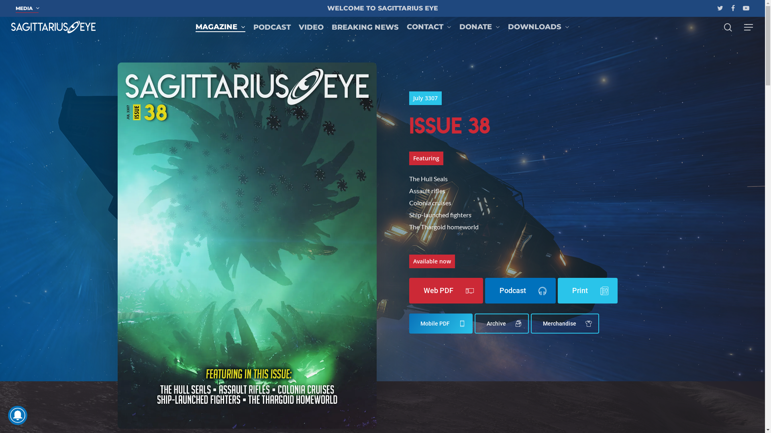 The height and width of the screenshot is (433, 771). I want to click on Web PDF, so click(446, 291).